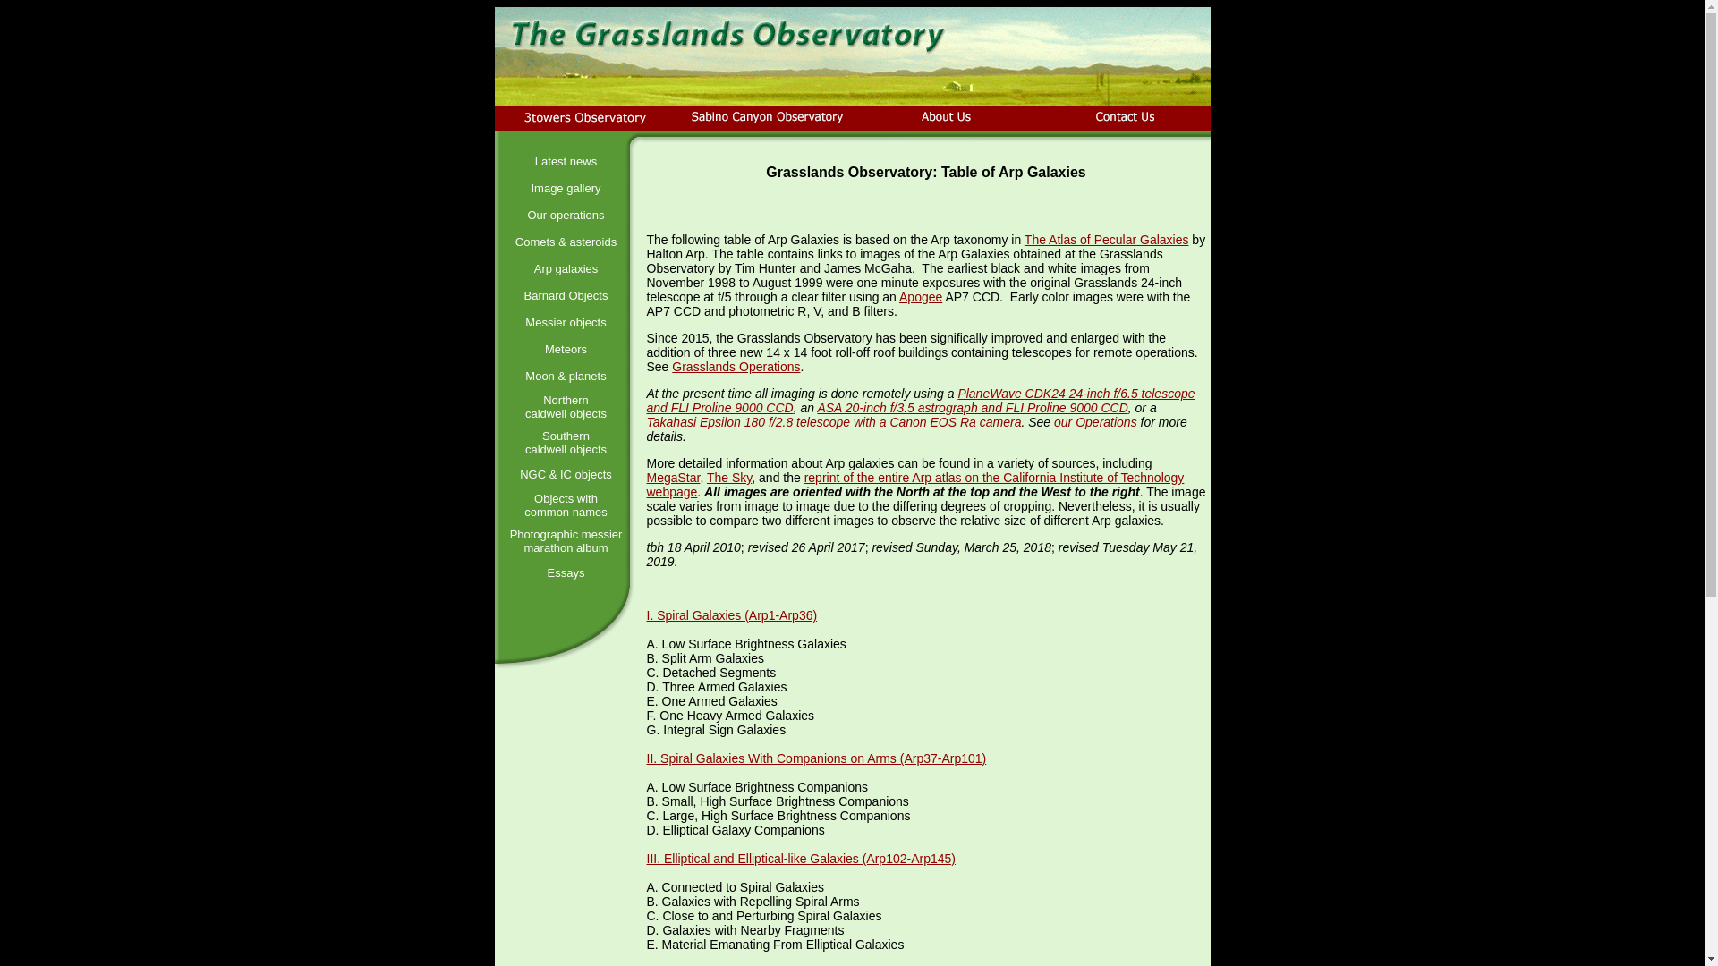 The height and width of the screenshot is (966, 1718). Describe the element at coordinates (732, 615) in the screenshot. I see `I. Spiral Galaxies (Arp1-Arp36)` at that location.